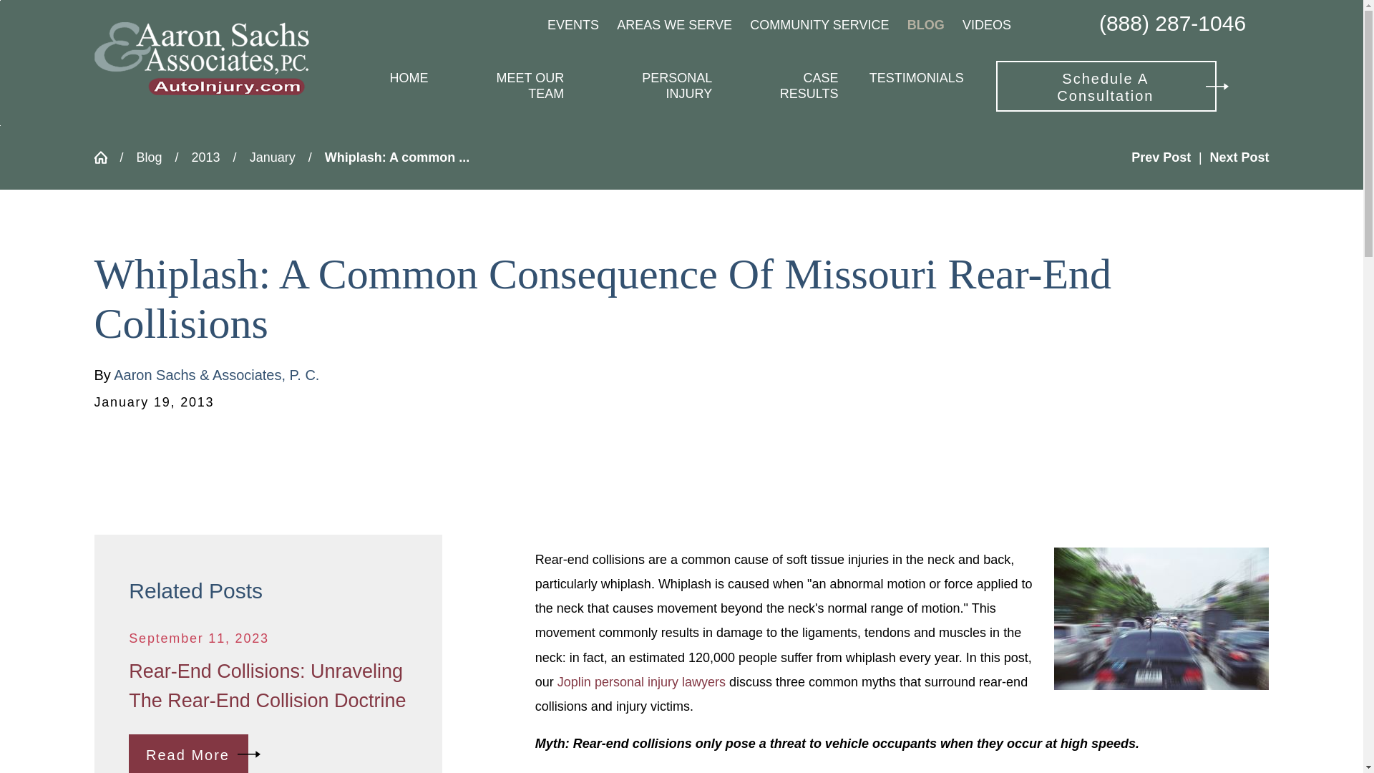  I want to click on AREAS WE SERVE, so click(674, 24).